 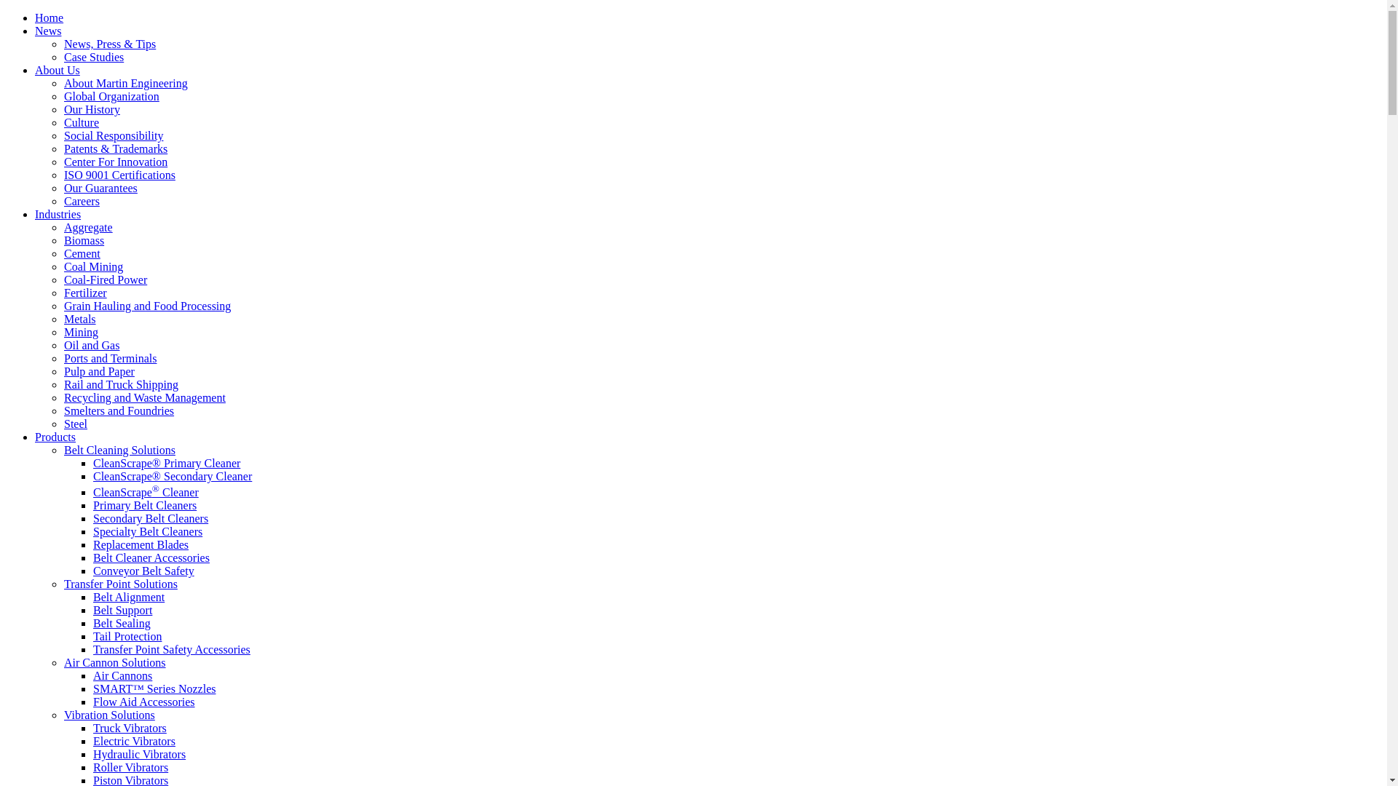 What do you see at coordinates (106, 279) in the screenshot?
I see `Coal-Fired Power` at bounding box center [106, 279].